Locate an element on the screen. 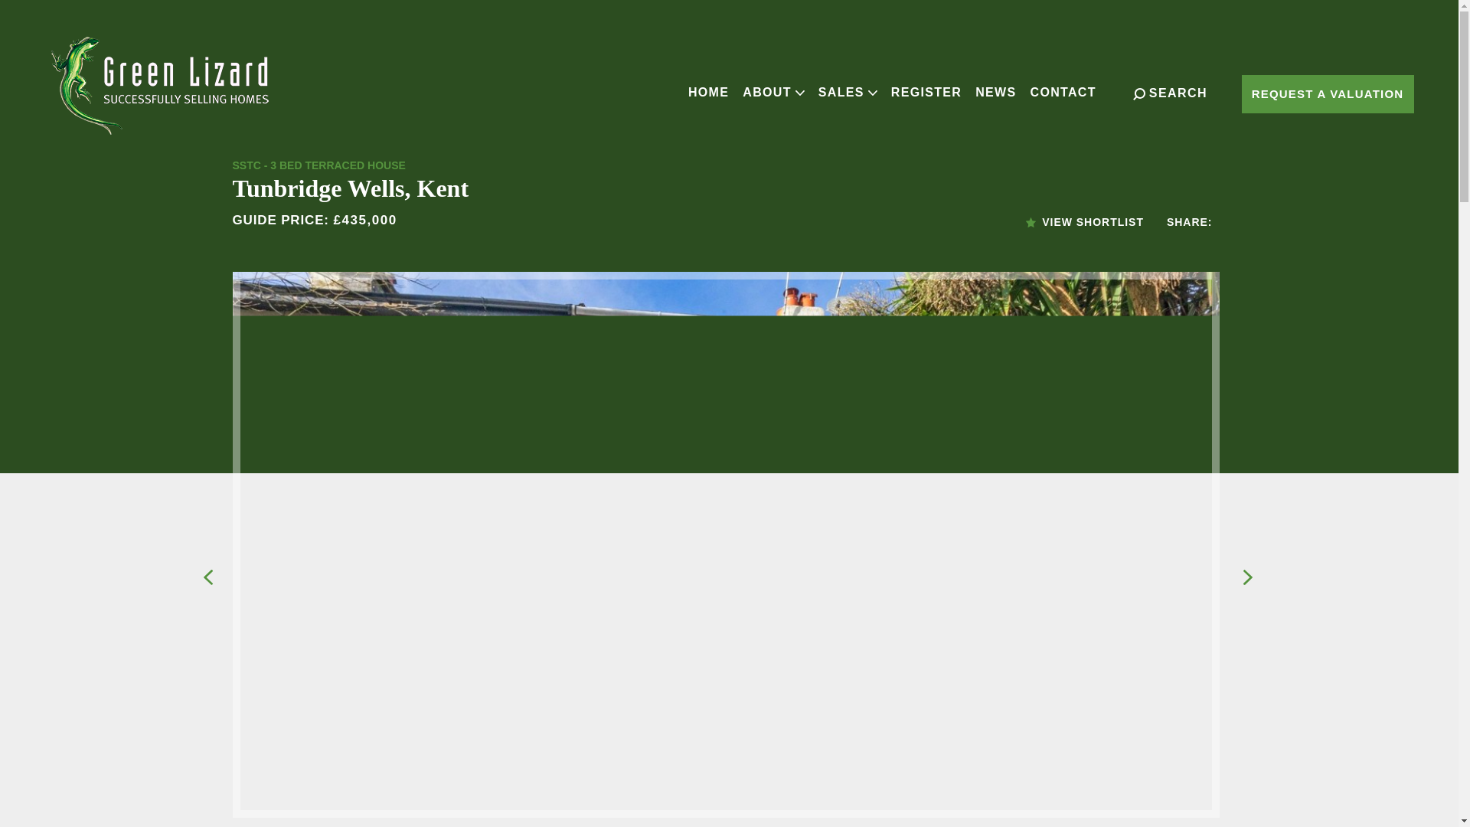 Image resolution: width=1470 pixels, height=827 pixels. ABOUT is located at coordinates (773, 92).